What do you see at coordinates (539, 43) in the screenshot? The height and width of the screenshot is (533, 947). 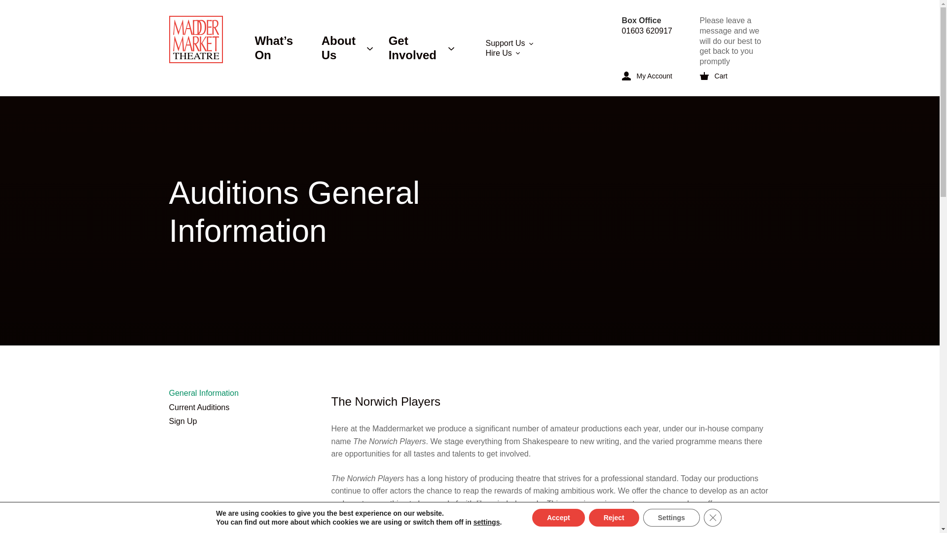 I see `Support Us` at bounding box center [539, 43].